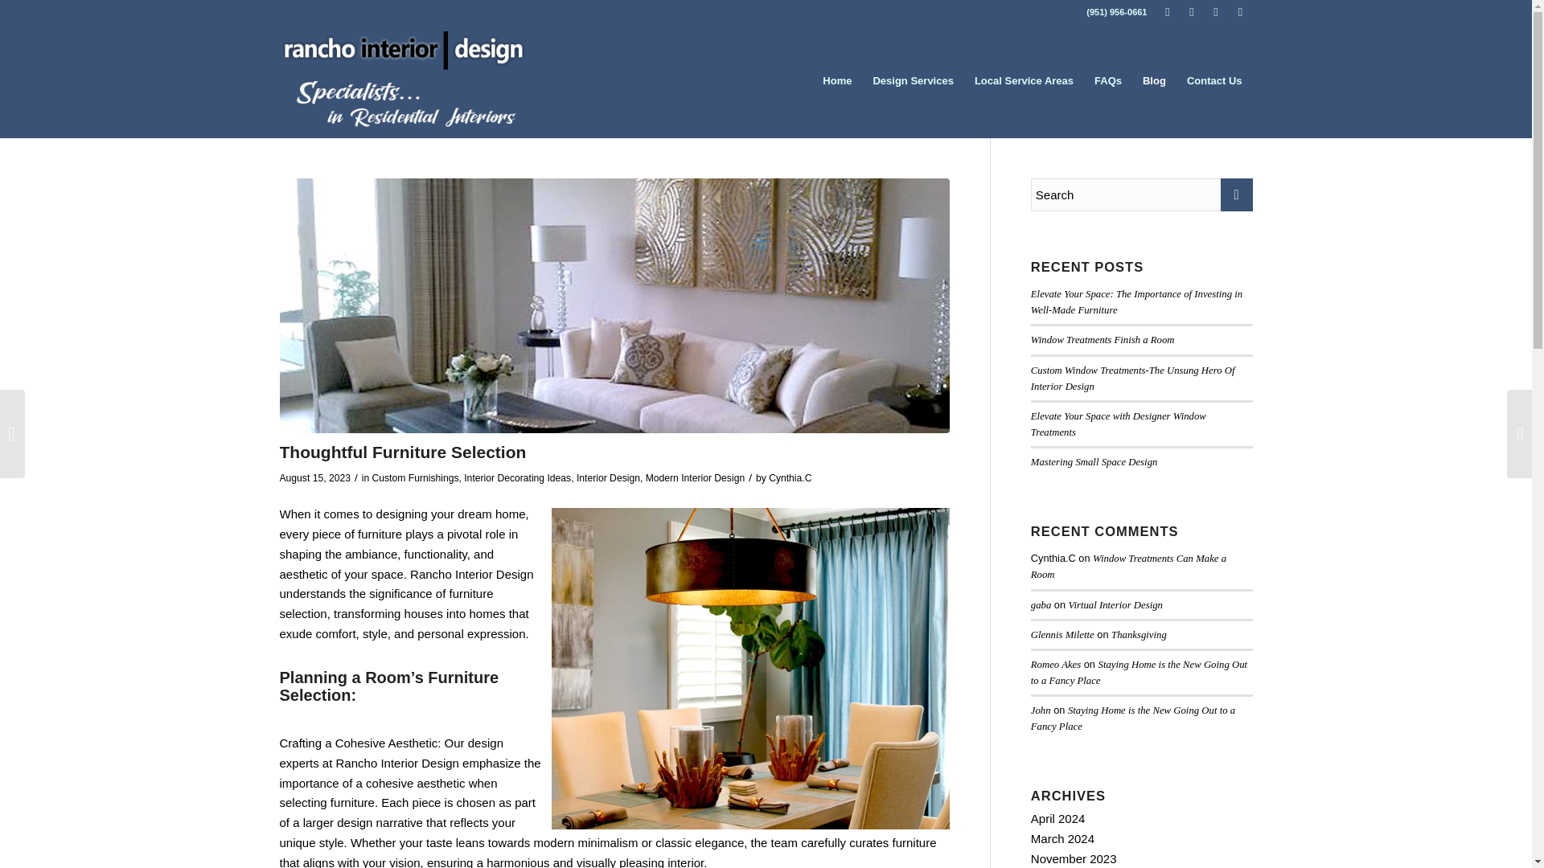 The width and height of the screenshot is (1544, 868). I want to click on Design Services, so click(912, 80).